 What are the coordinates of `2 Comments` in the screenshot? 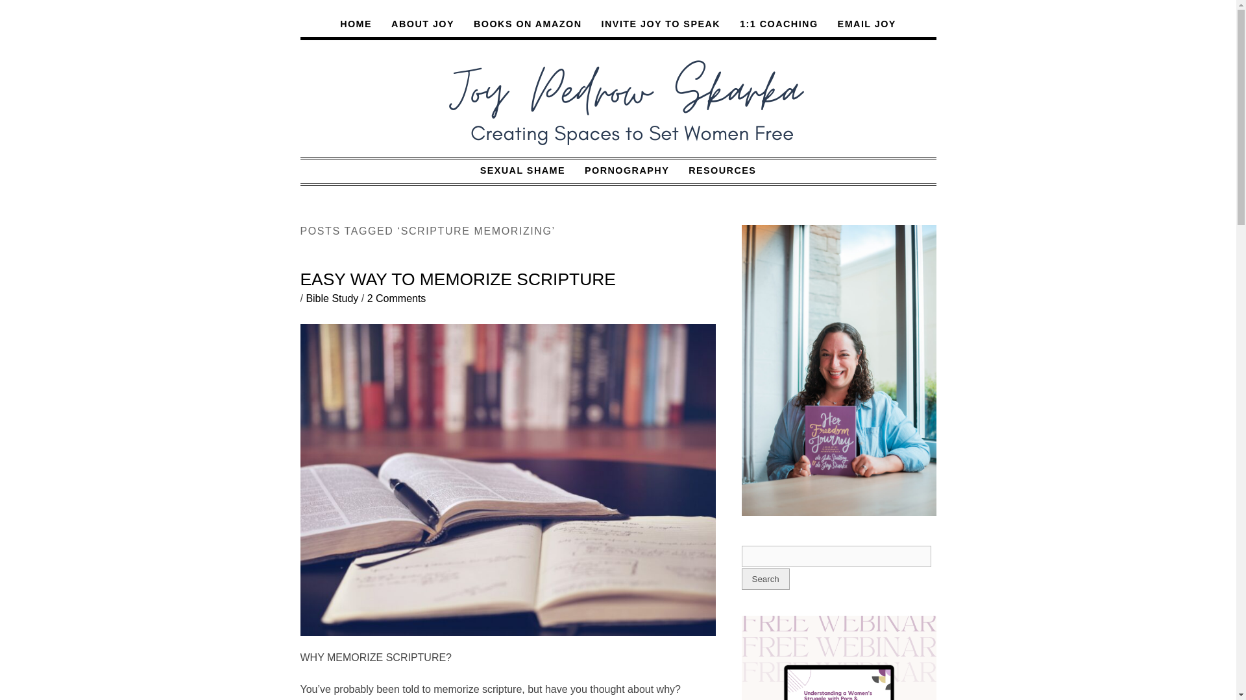 It's located at (397, 298).